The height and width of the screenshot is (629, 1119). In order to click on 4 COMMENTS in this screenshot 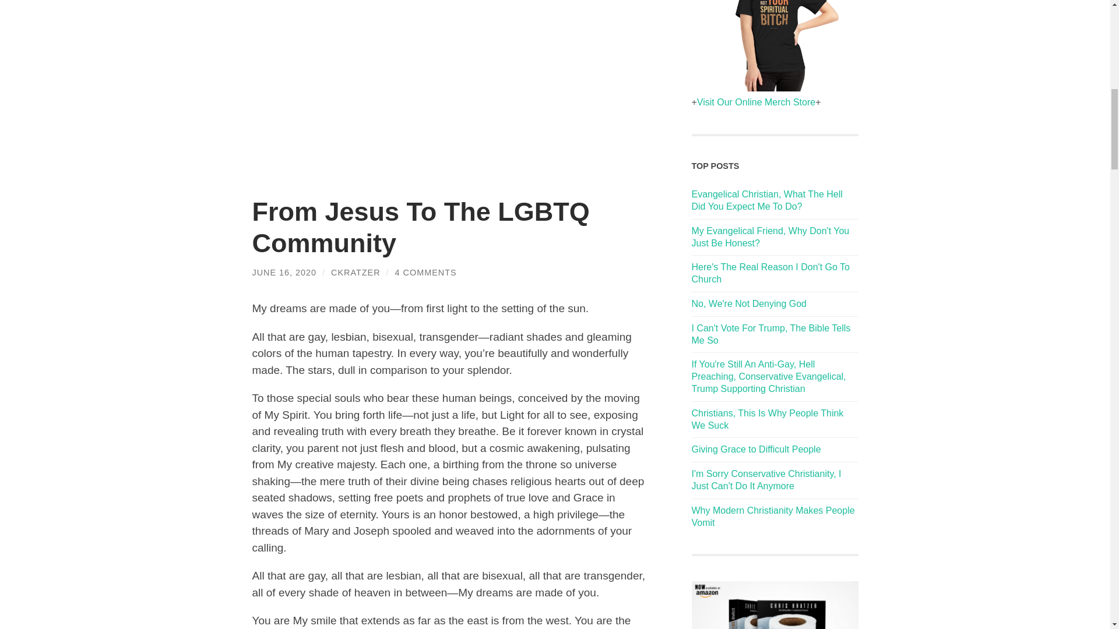, I will do `click(425, 273)`.